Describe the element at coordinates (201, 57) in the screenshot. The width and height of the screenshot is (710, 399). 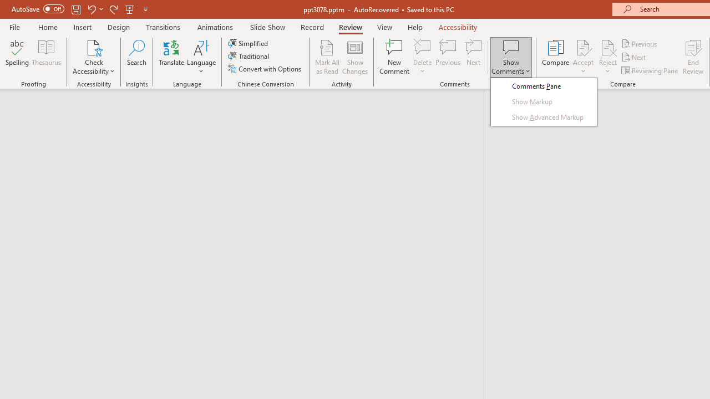
I see `Language` at that location.